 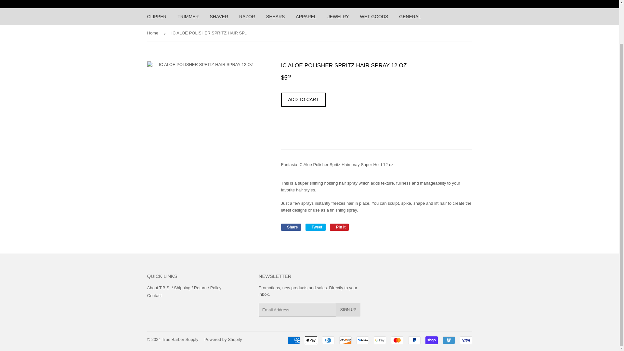 What do you see at coordinates (293, 340) in the screenshot?
I see `American Express` at bounding box center [293, 340].